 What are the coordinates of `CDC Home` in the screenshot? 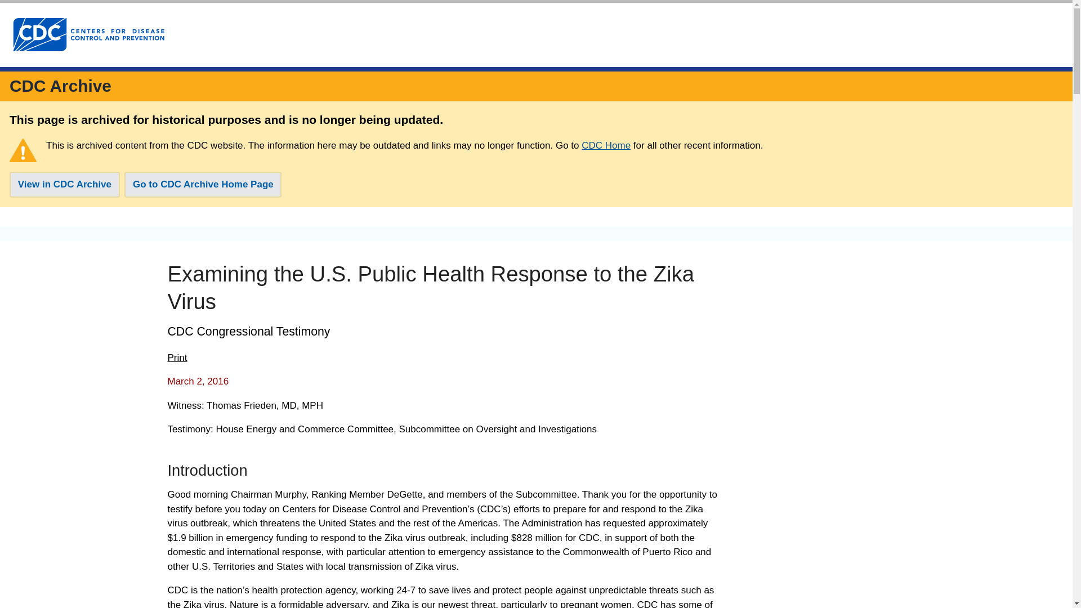 It's located at (606, 145).